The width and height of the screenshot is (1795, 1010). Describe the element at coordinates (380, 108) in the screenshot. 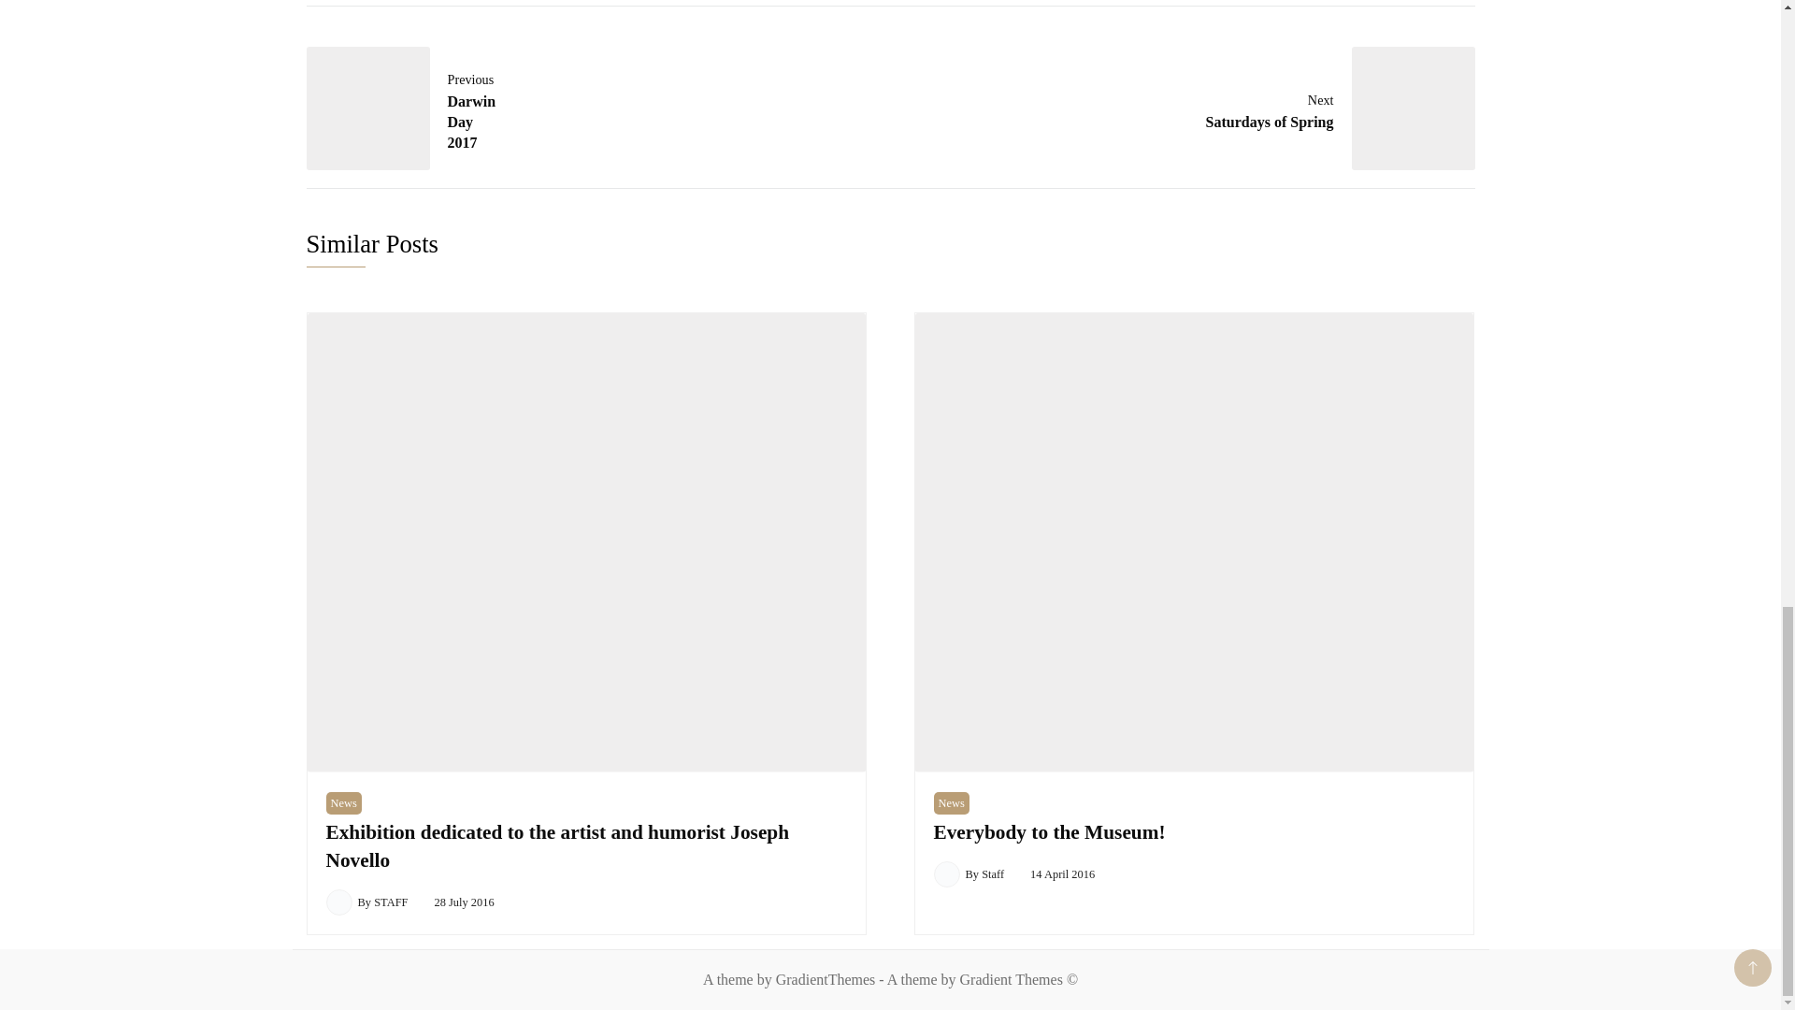

I see `News` at that location.